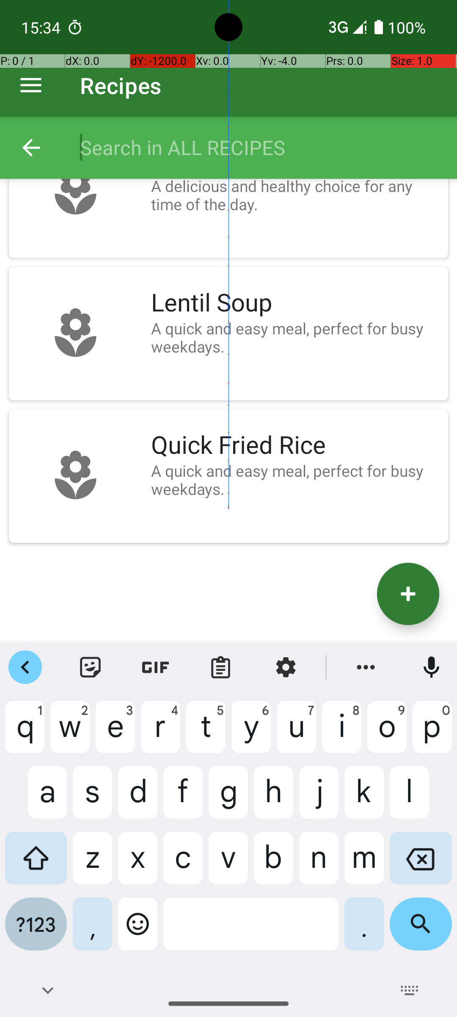 The width and height of the screenshot is (457, 1017). What do you see at coordinates (260, 147) in the screenshot?
I see `Search in ALL RECIPES` at bounding box center [260, 147].